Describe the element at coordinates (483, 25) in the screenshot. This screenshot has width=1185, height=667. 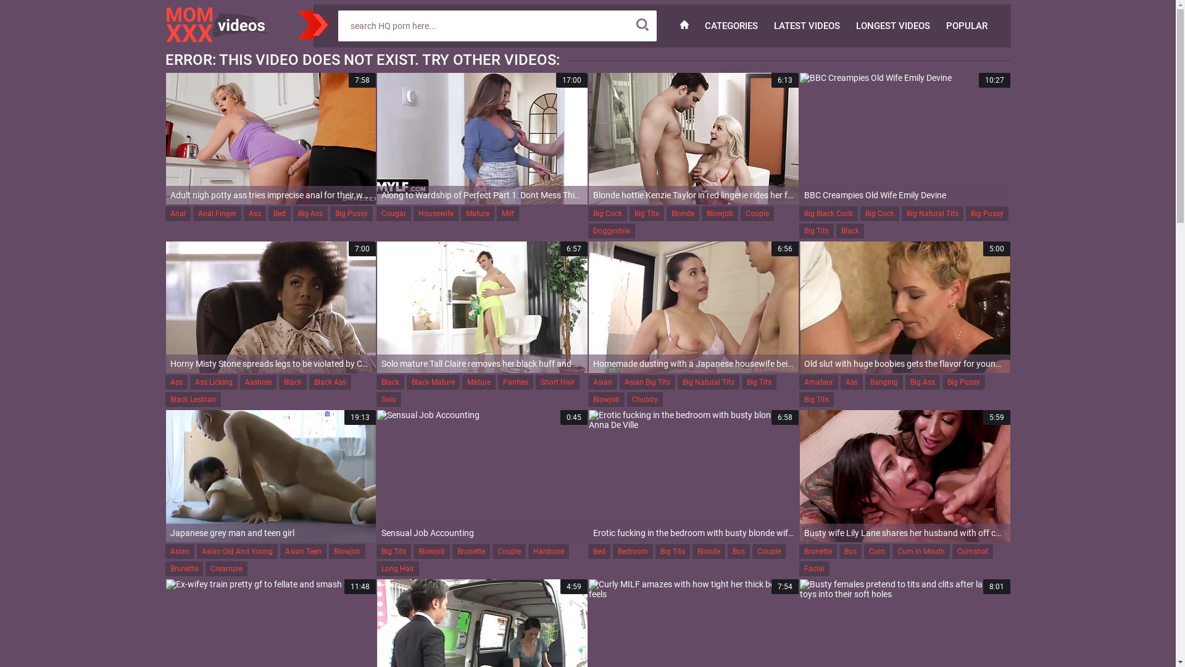
I see `Search X Videos` at that location.